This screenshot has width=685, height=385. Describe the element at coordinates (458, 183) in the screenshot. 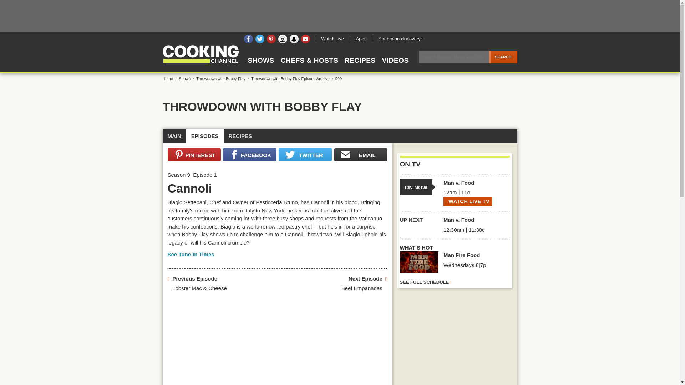

I see `Man v. Food` at that location.